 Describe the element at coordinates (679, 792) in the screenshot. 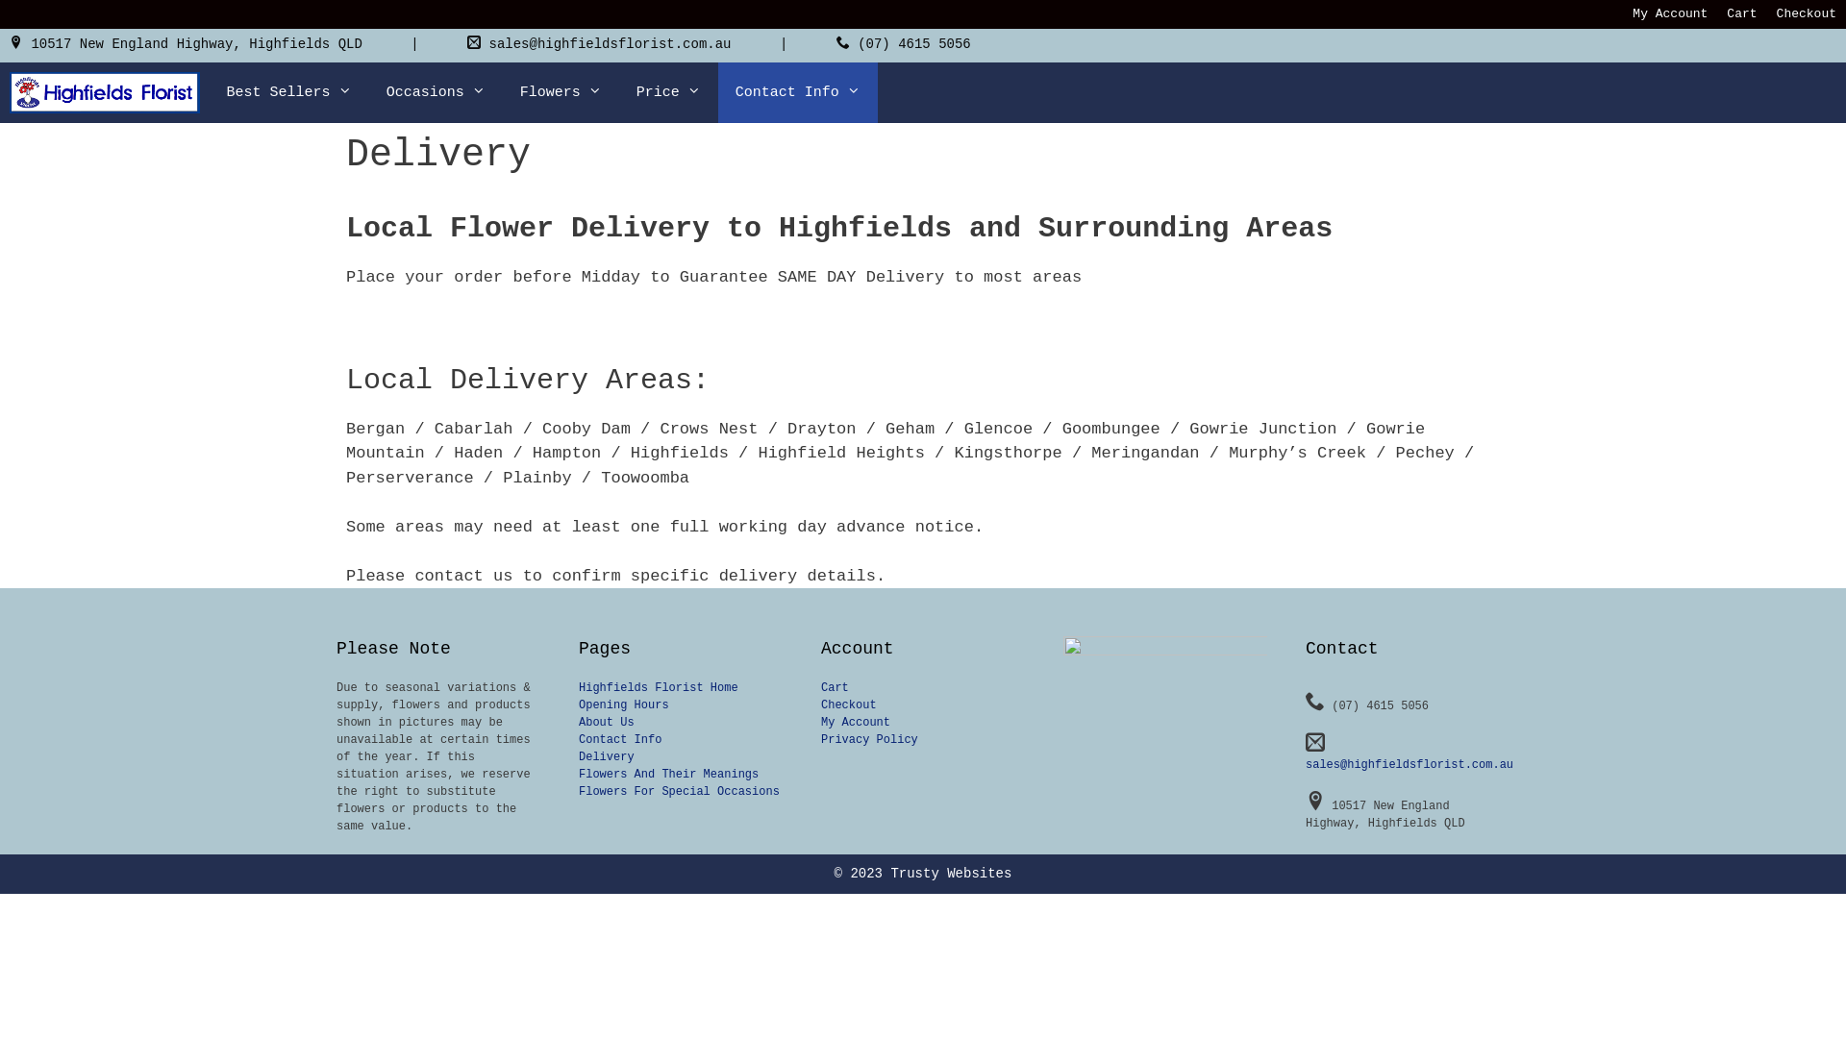

I see `Flowers For Special Occasions` at that location.